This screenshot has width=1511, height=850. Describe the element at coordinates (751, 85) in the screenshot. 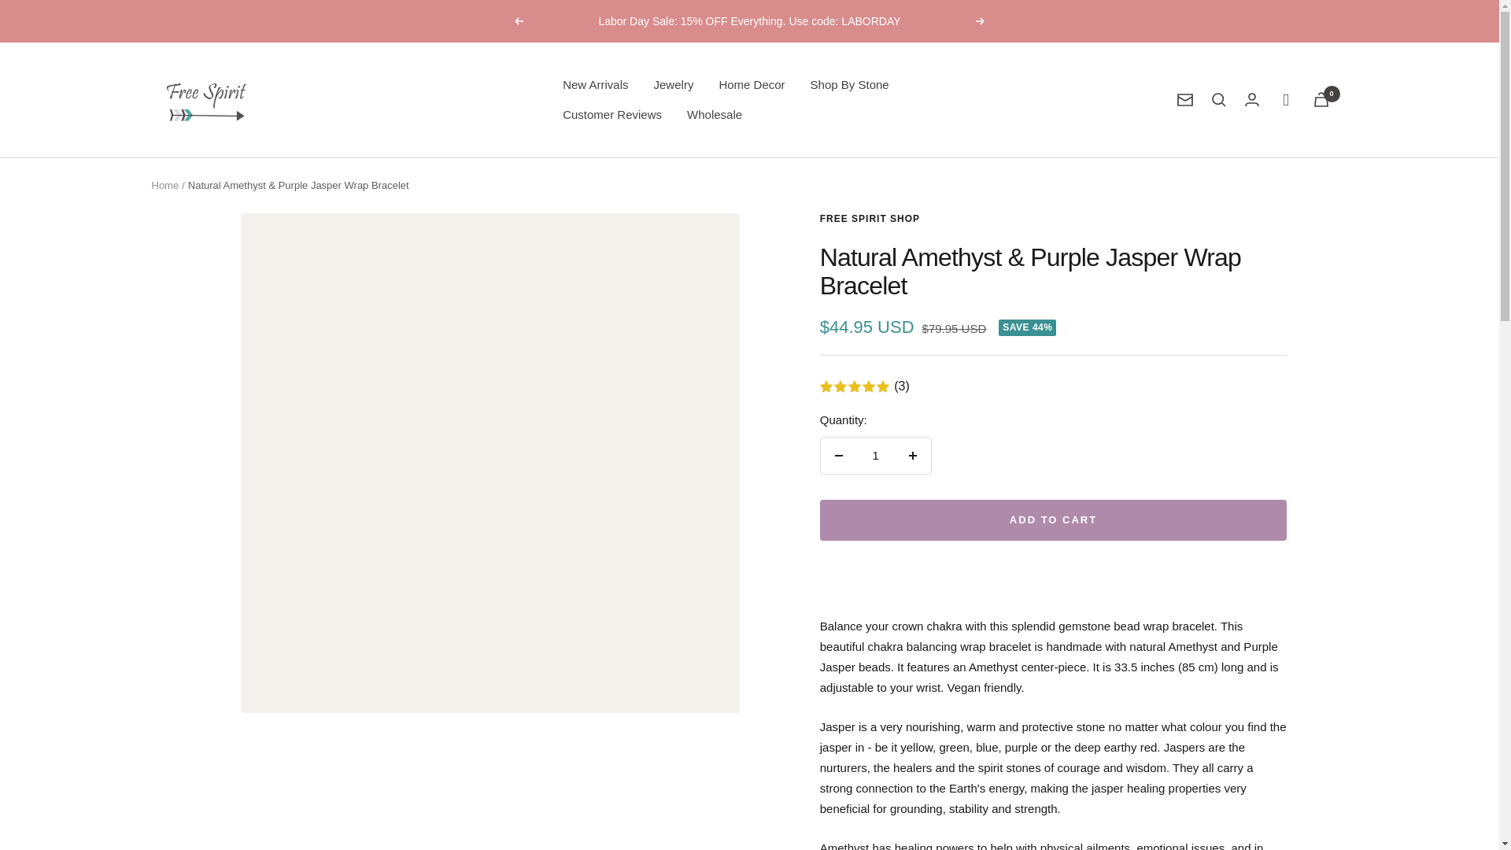

I see `Home Decor` at that location.